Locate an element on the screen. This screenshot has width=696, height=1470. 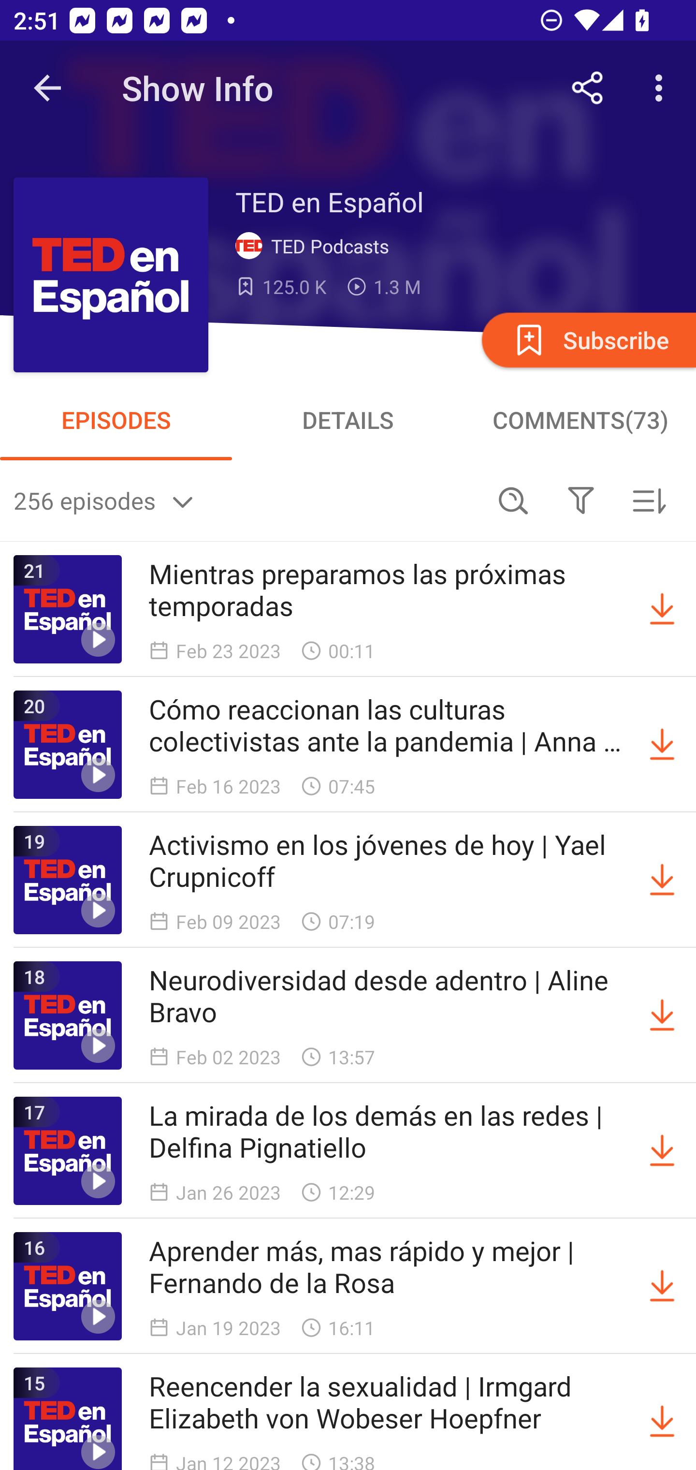
 is located at coordinates (580, 500).